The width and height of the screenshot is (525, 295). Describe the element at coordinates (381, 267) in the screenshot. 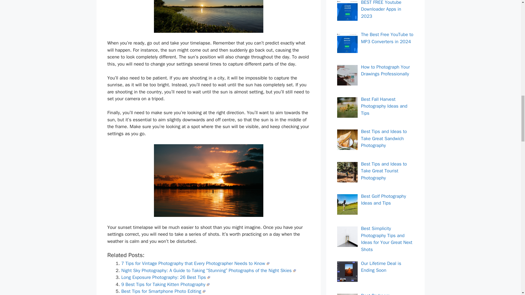

I see `Our Lifetime Deal is Ending Soon` at that location.